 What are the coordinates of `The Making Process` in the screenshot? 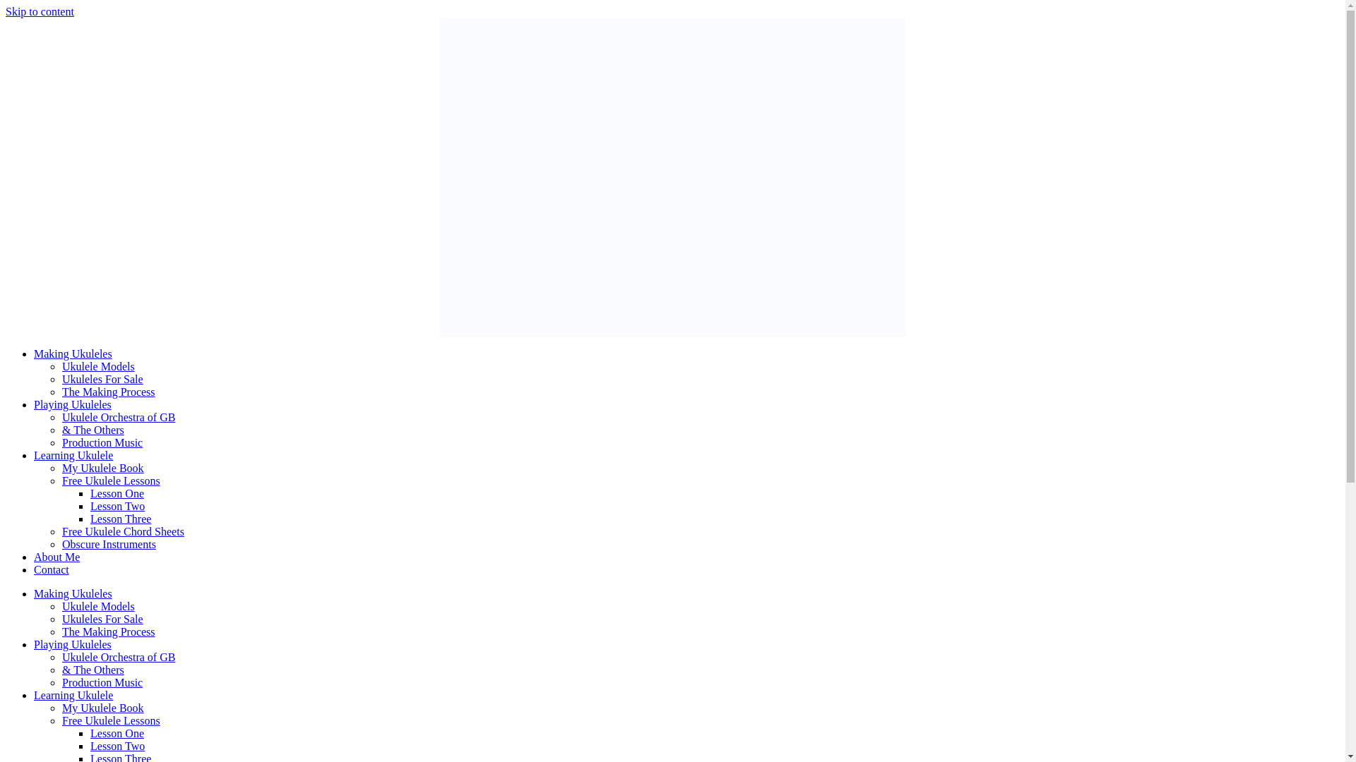 It's located at (109, 631).